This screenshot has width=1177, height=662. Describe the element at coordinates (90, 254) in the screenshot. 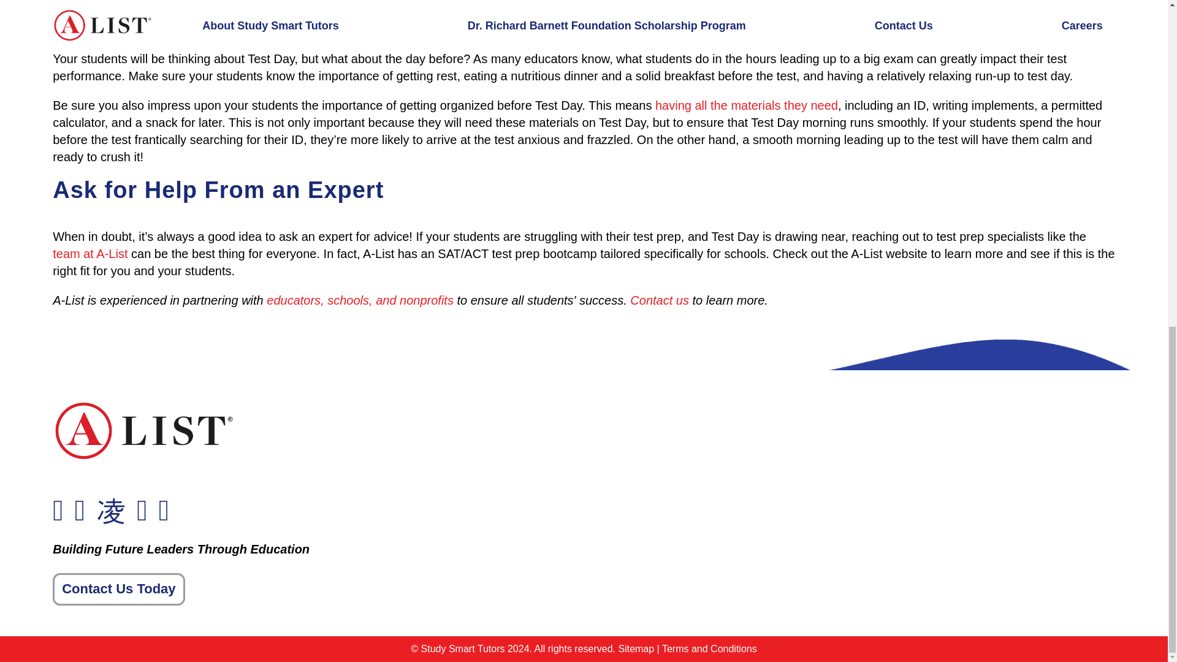

I see `team at A-List` at that location.